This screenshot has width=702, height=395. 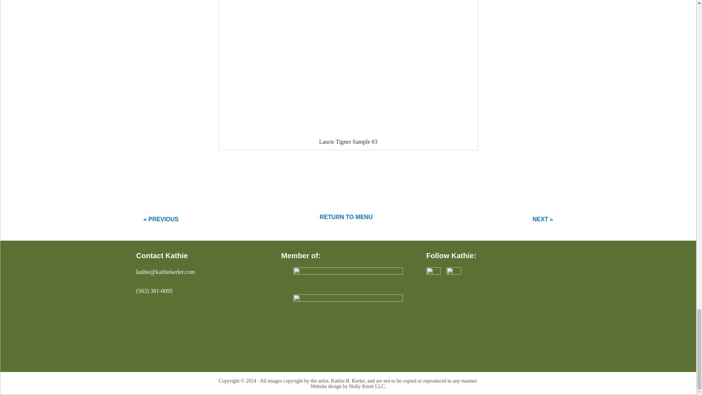 I want to click on RETURN TO MENU, so click(x=346, y=217).